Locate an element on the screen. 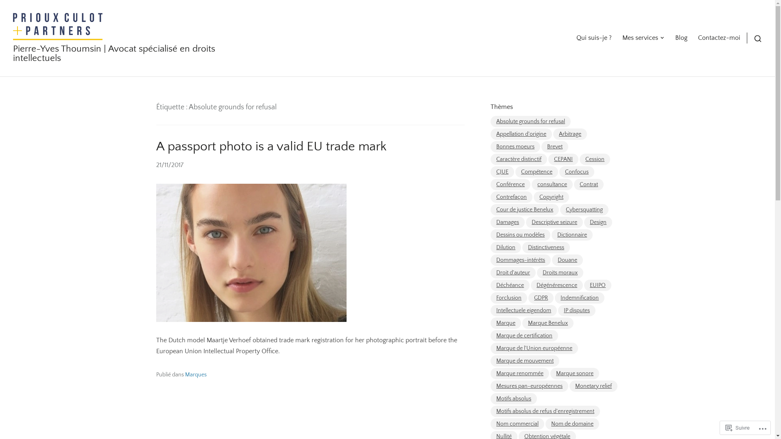 This screenshot has height=439, width=781. Droits moraux is located at coordinates (560, 273).